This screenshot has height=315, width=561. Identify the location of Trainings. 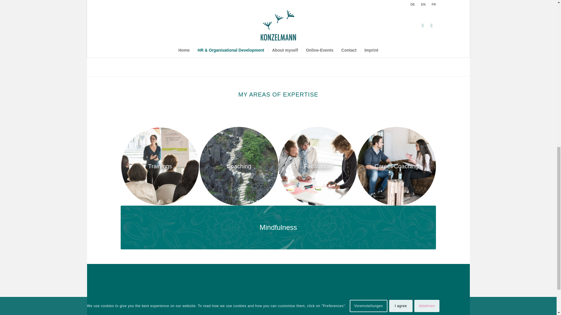
(160, 166).